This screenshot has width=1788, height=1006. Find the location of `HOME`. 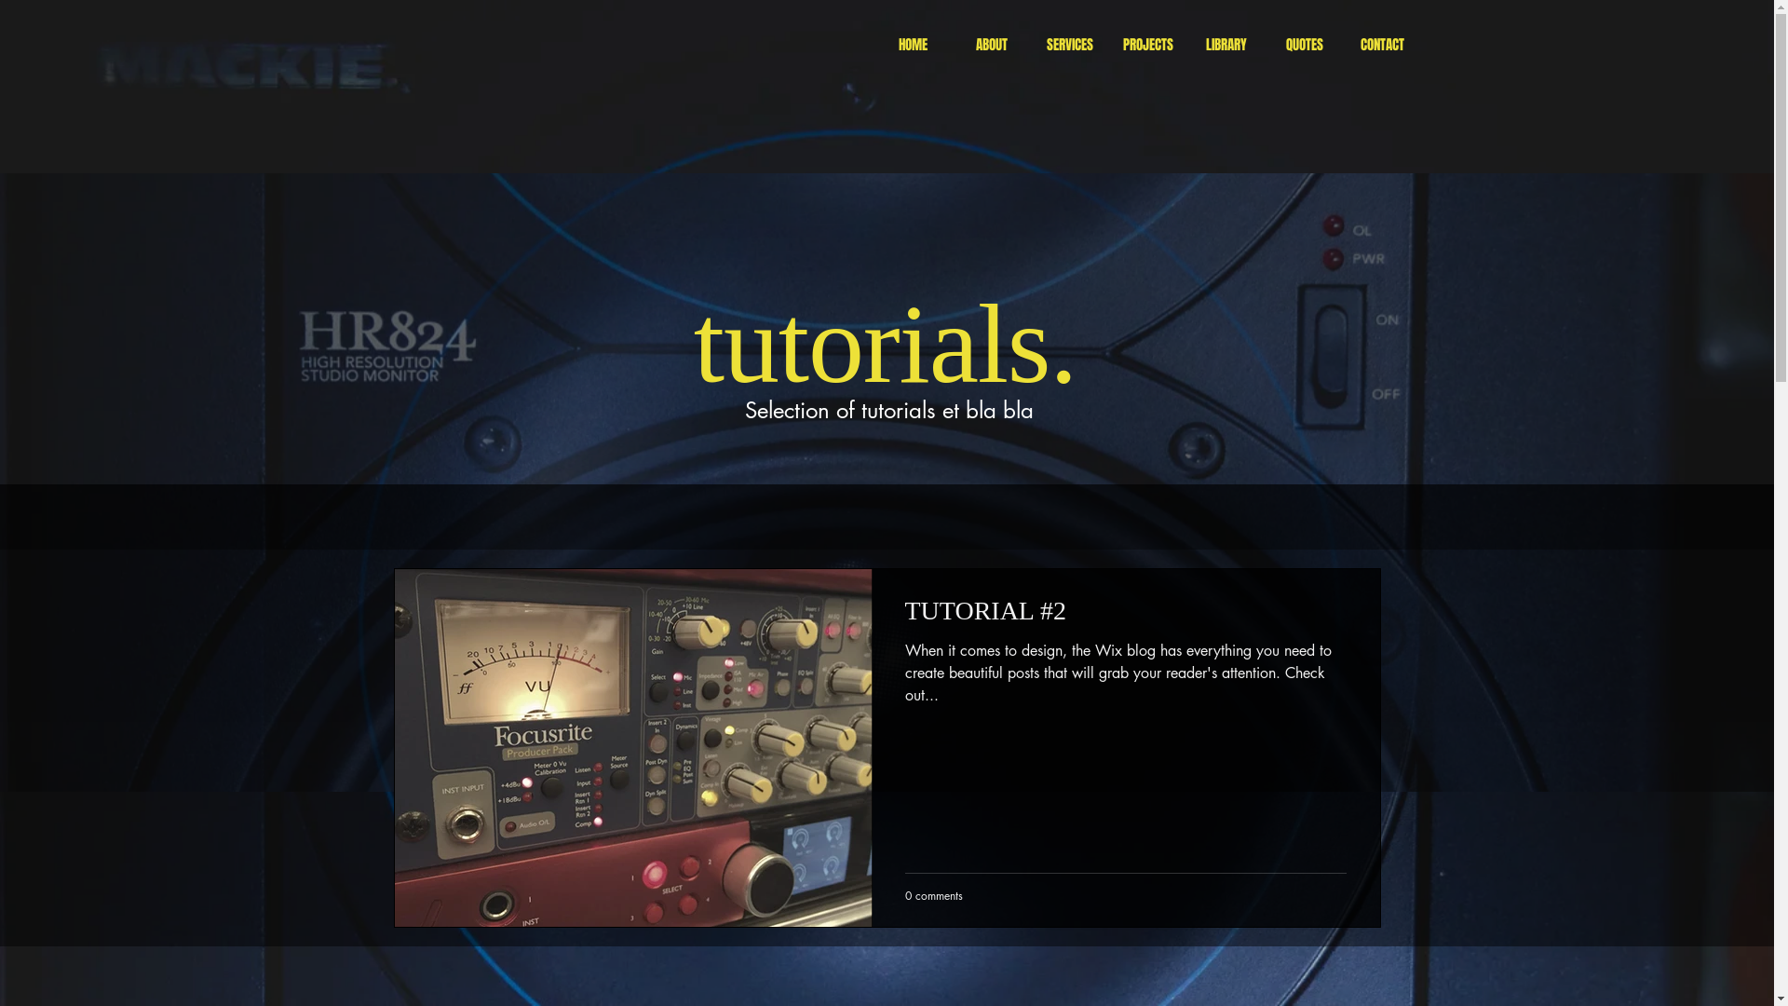

HOME is located at coordinates (913, 45).